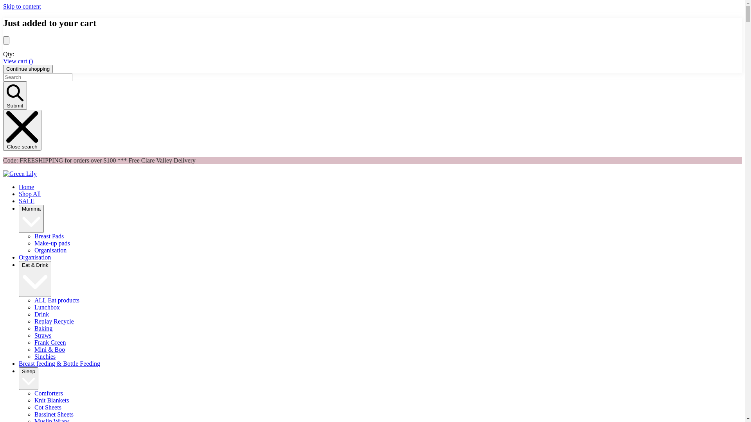 This screenshot has width=751, height=422. I want to click on View cart (), so click(18, 61).